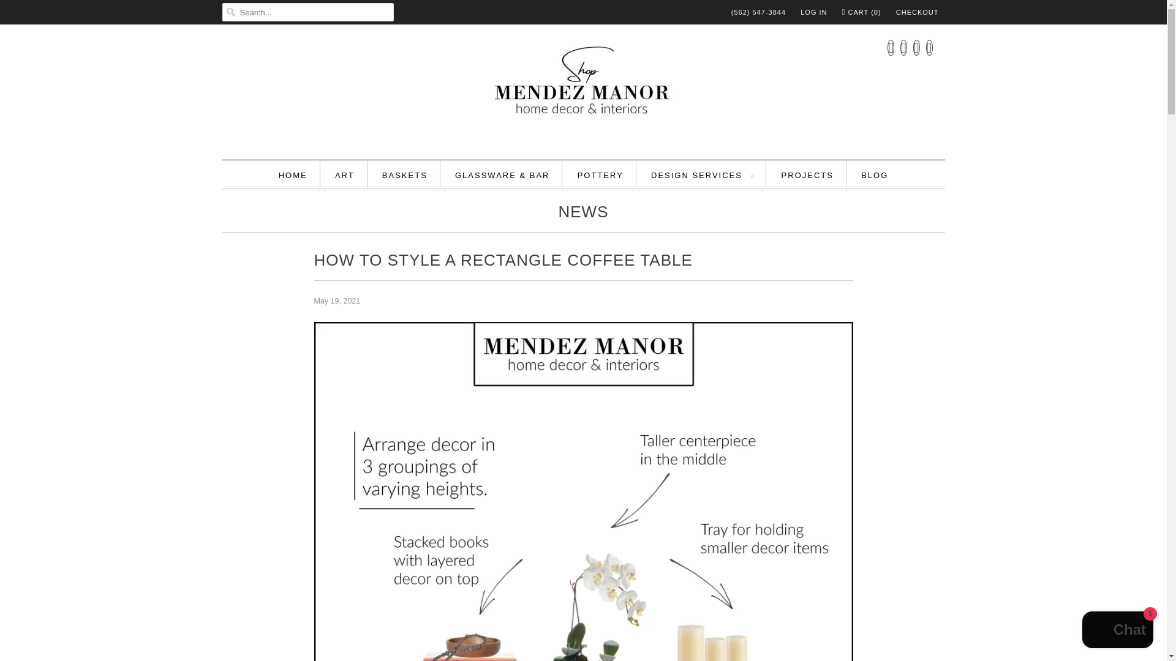 The image size is (1176, 661). What do you see at coordinates (405, 175) in the screenshot?
I see `BASKETS` at bounding box center [405, 175].